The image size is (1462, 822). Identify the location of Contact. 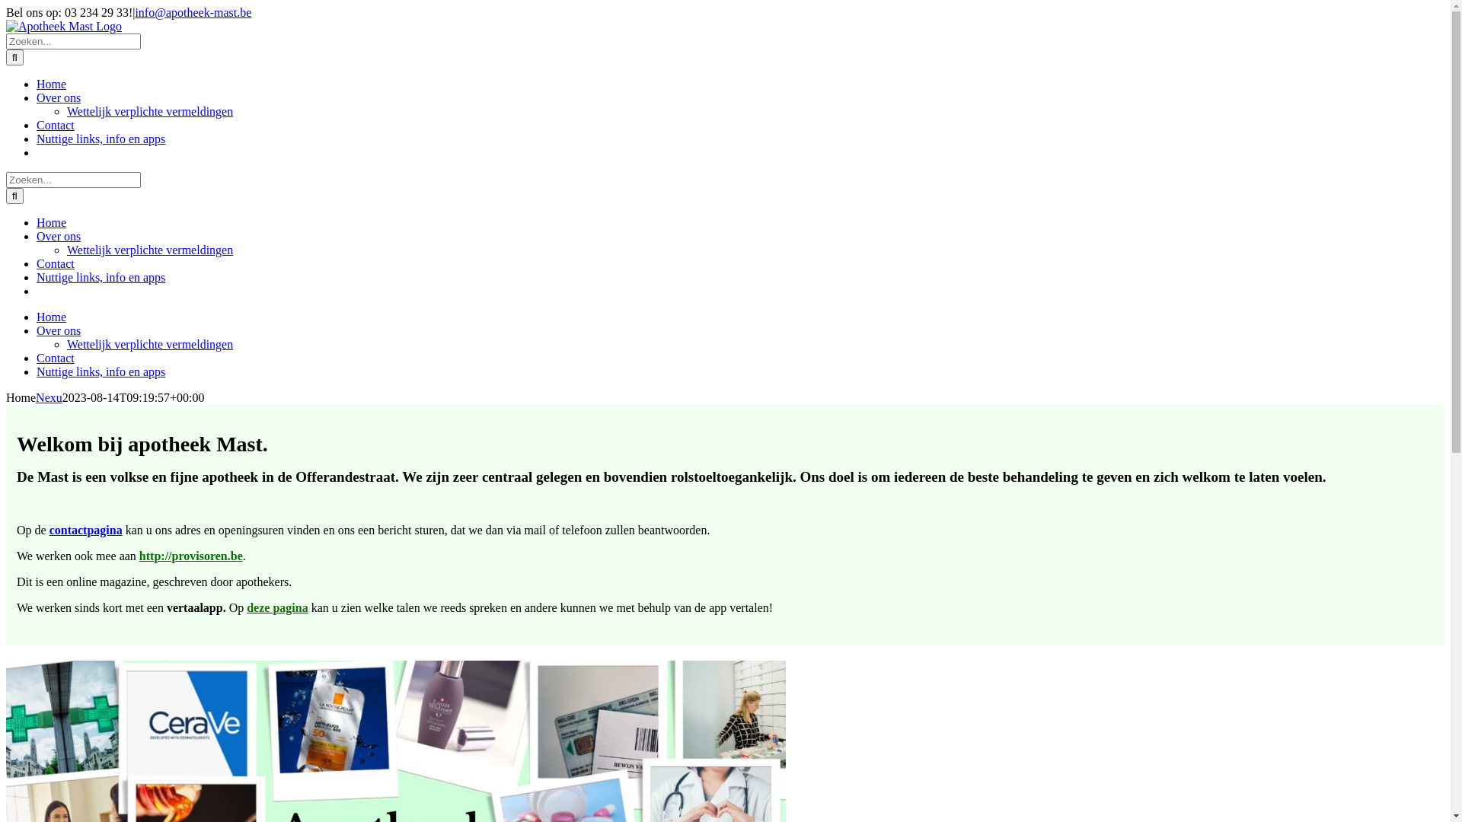
(56, 358).